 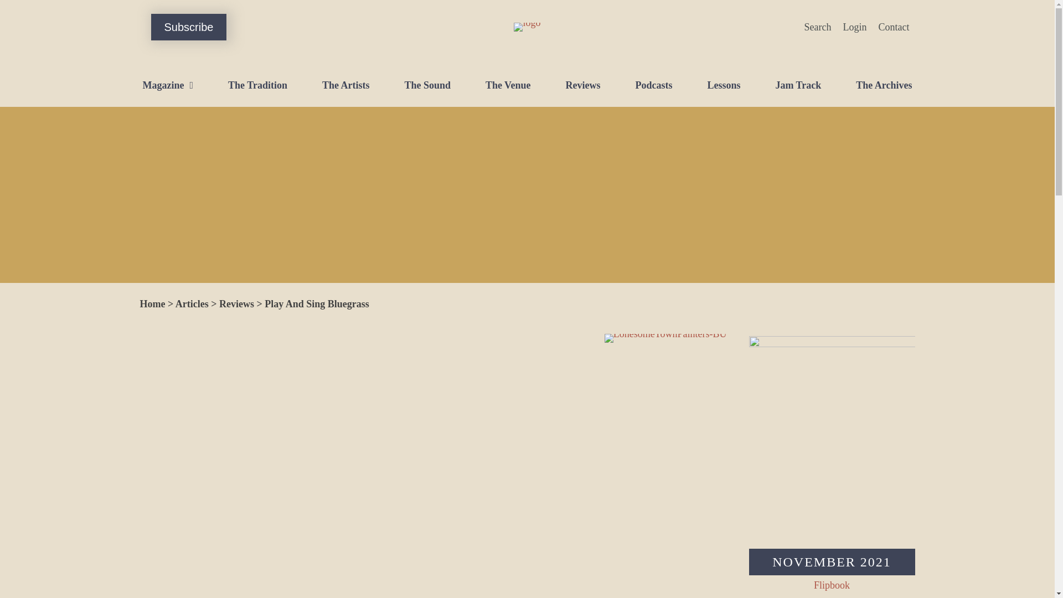 What do you see at coordinates (665, 338) in the screenshot?
I see `LonesomeTownPainters-BU` at bounding box center [665, 338].